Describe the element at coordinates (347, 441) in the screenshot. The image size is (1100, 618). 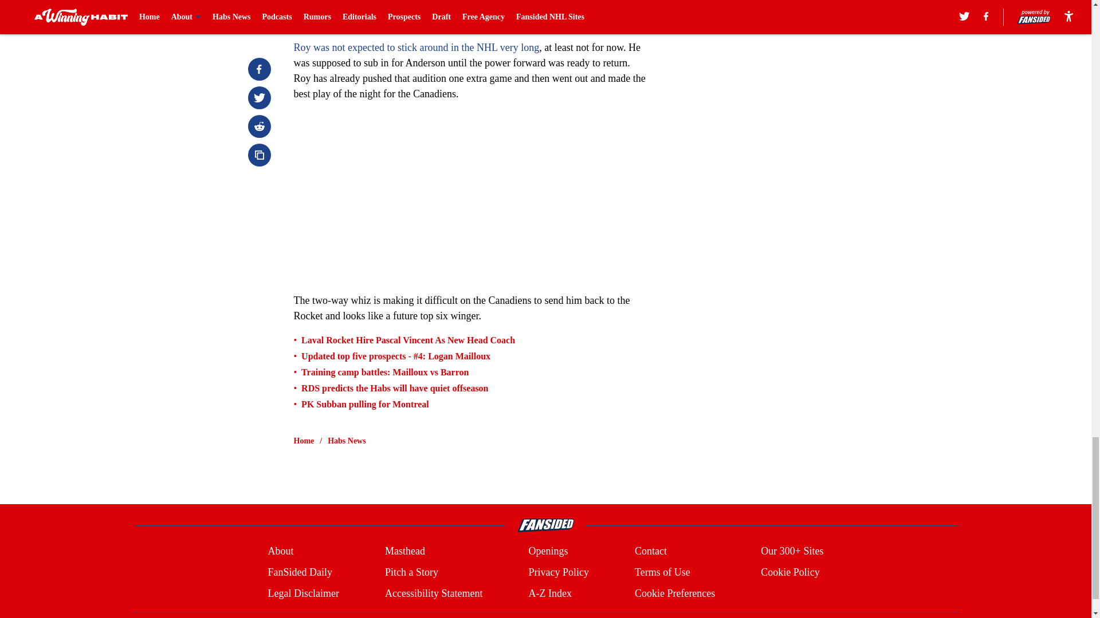
I see `Habs News` at that location.